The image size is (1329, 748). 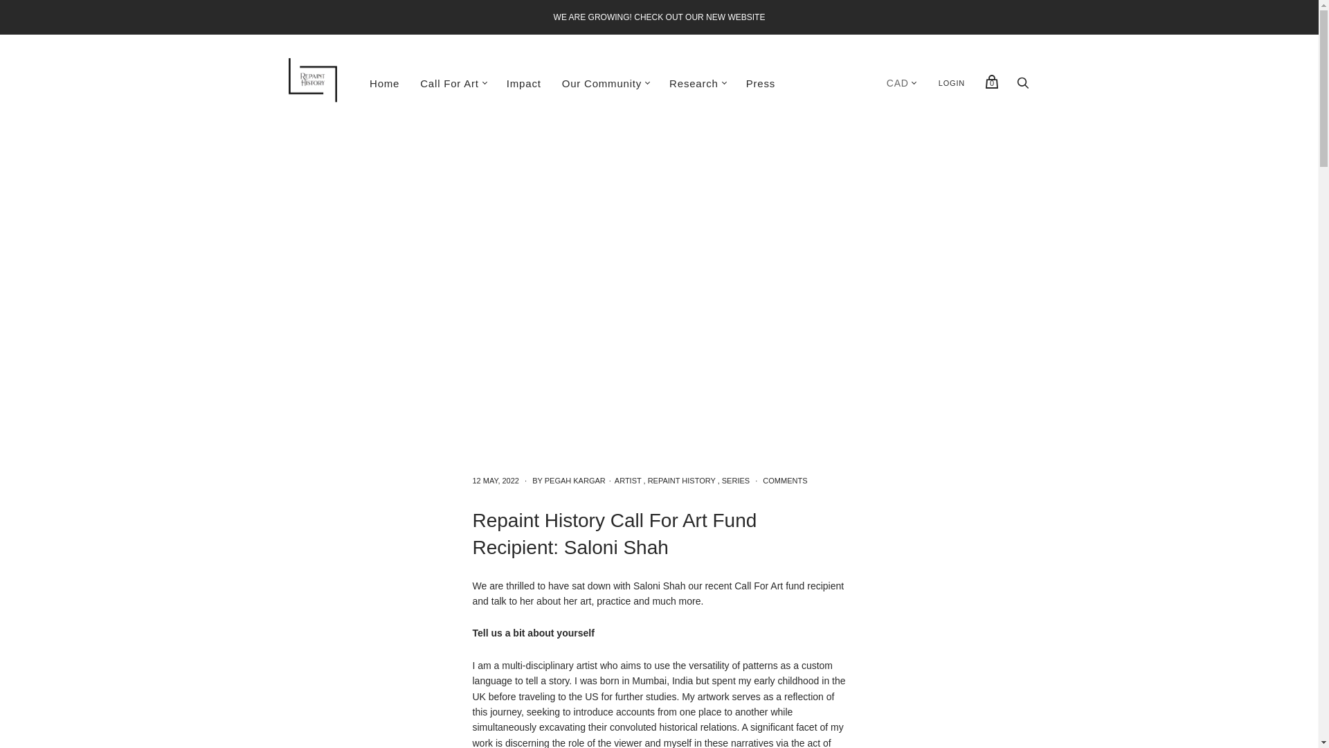 I want to click on Press, so click(x=760, y=83).